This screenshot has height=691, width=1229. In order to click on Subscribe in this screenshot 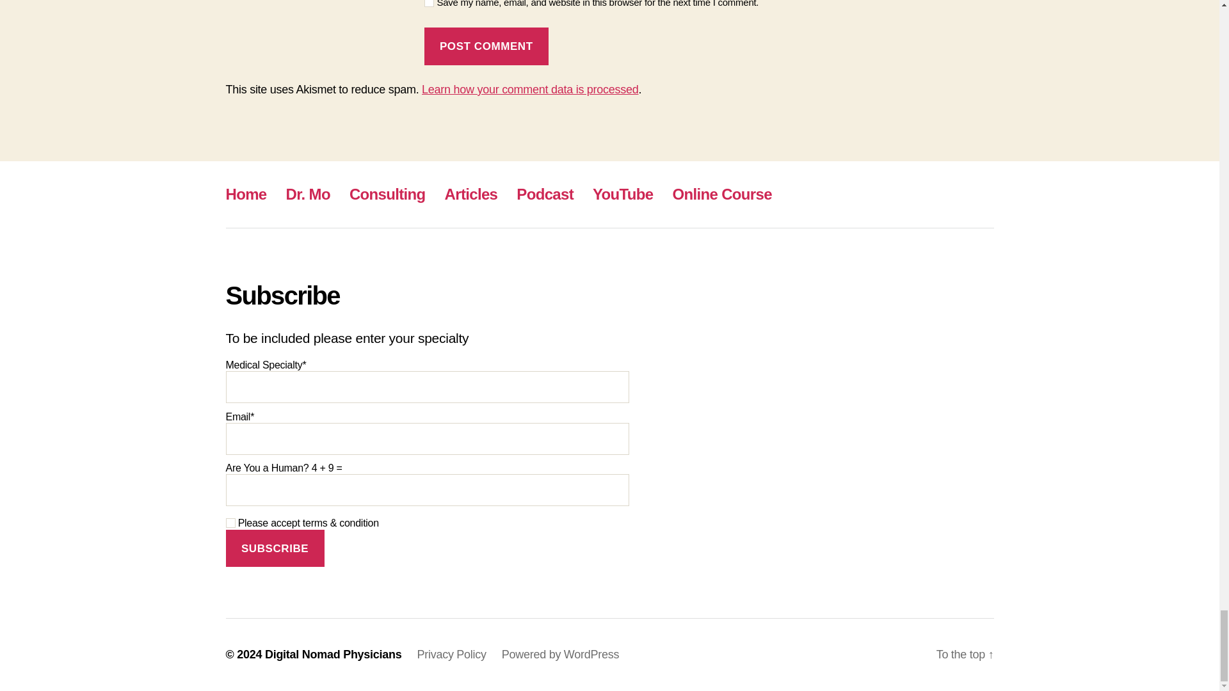, I will do `click(274, 548)`.